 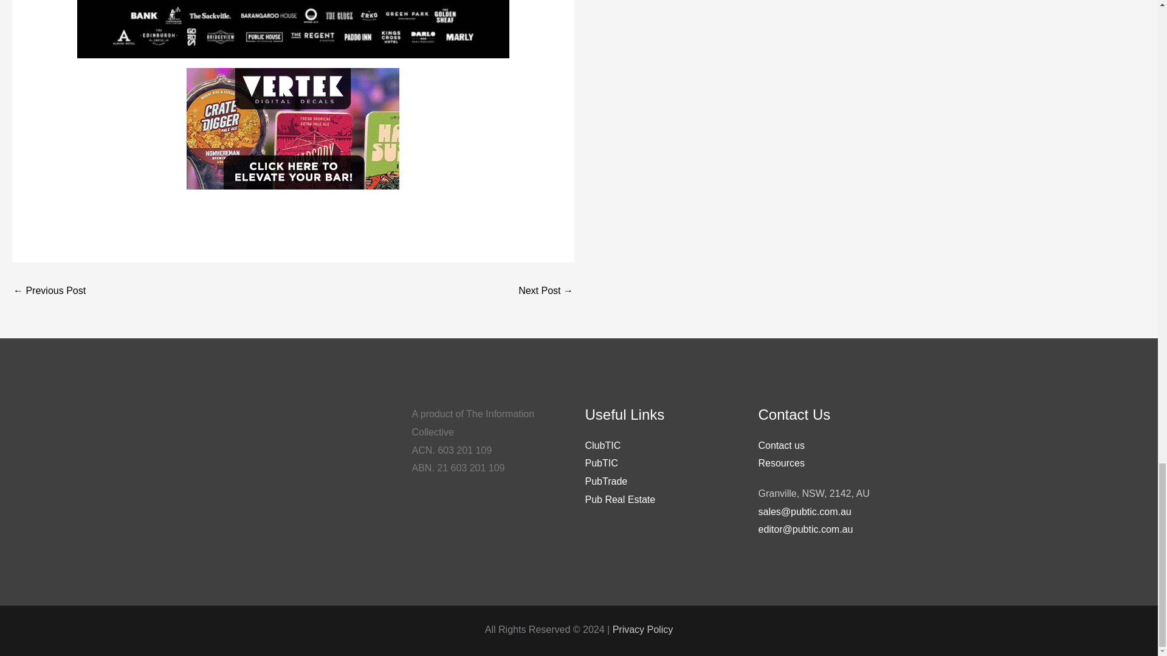 What do you see at coordinates (49, 290) in the screenshot?
I see `UK CLOSES AGAIN: ONE THIRD OF PUBS MAY NOT REOPEN` at bounding box center [49, 290].